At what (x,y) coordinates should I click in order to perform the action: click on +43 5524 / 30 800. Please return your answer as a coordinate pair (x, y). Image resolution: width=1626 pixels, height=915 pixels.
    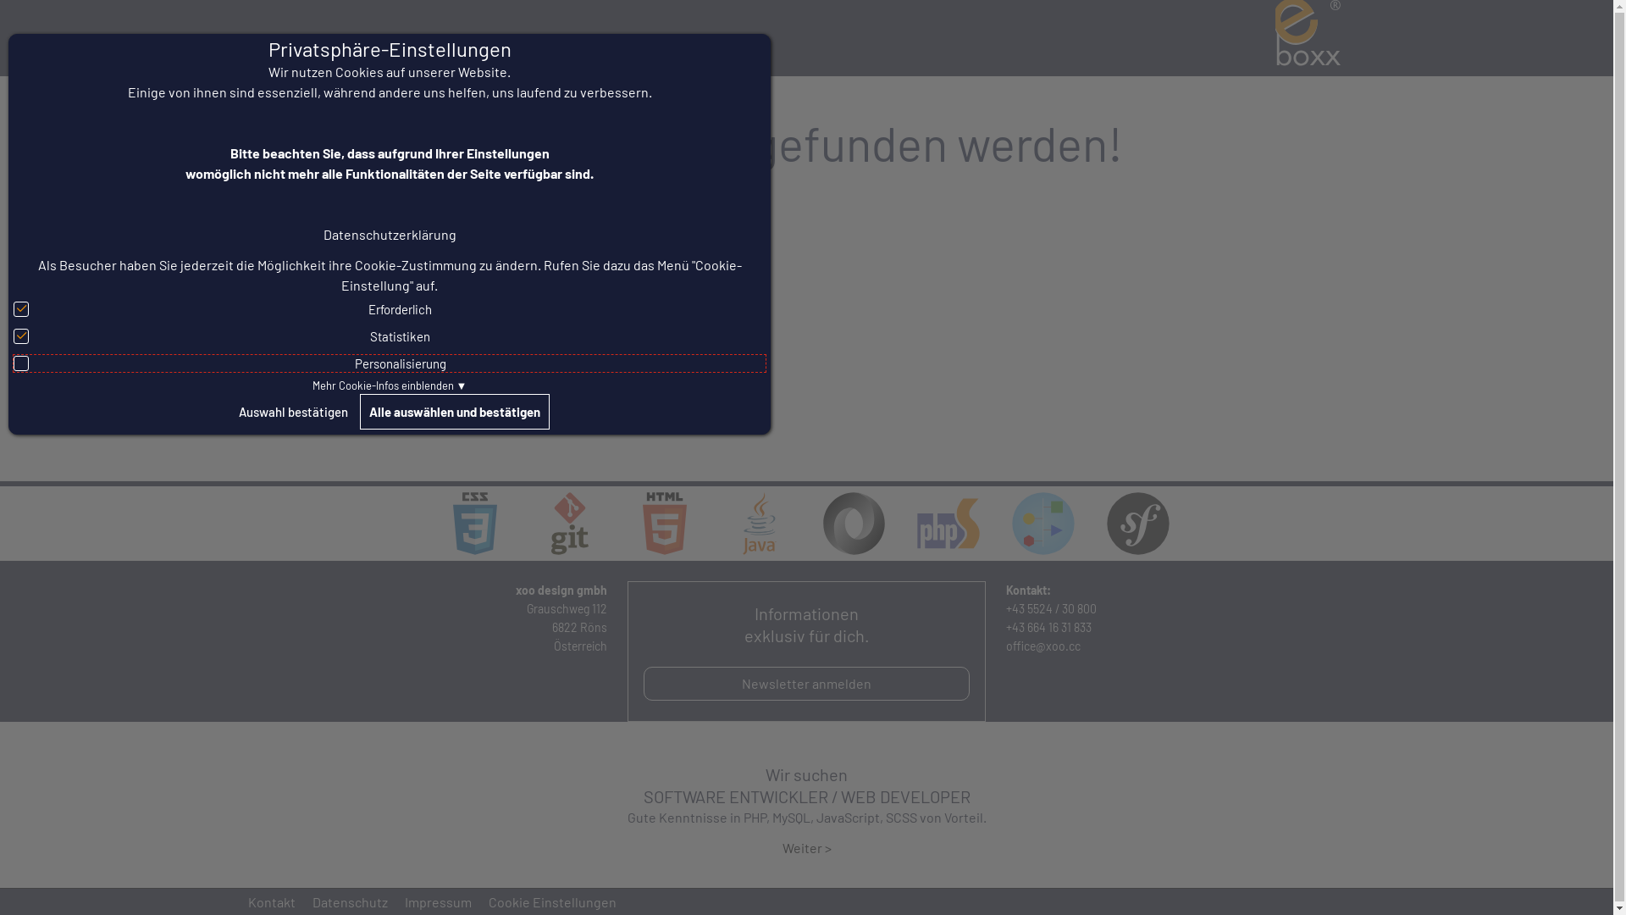
    Looking at the image, I should click on (1052, 608).